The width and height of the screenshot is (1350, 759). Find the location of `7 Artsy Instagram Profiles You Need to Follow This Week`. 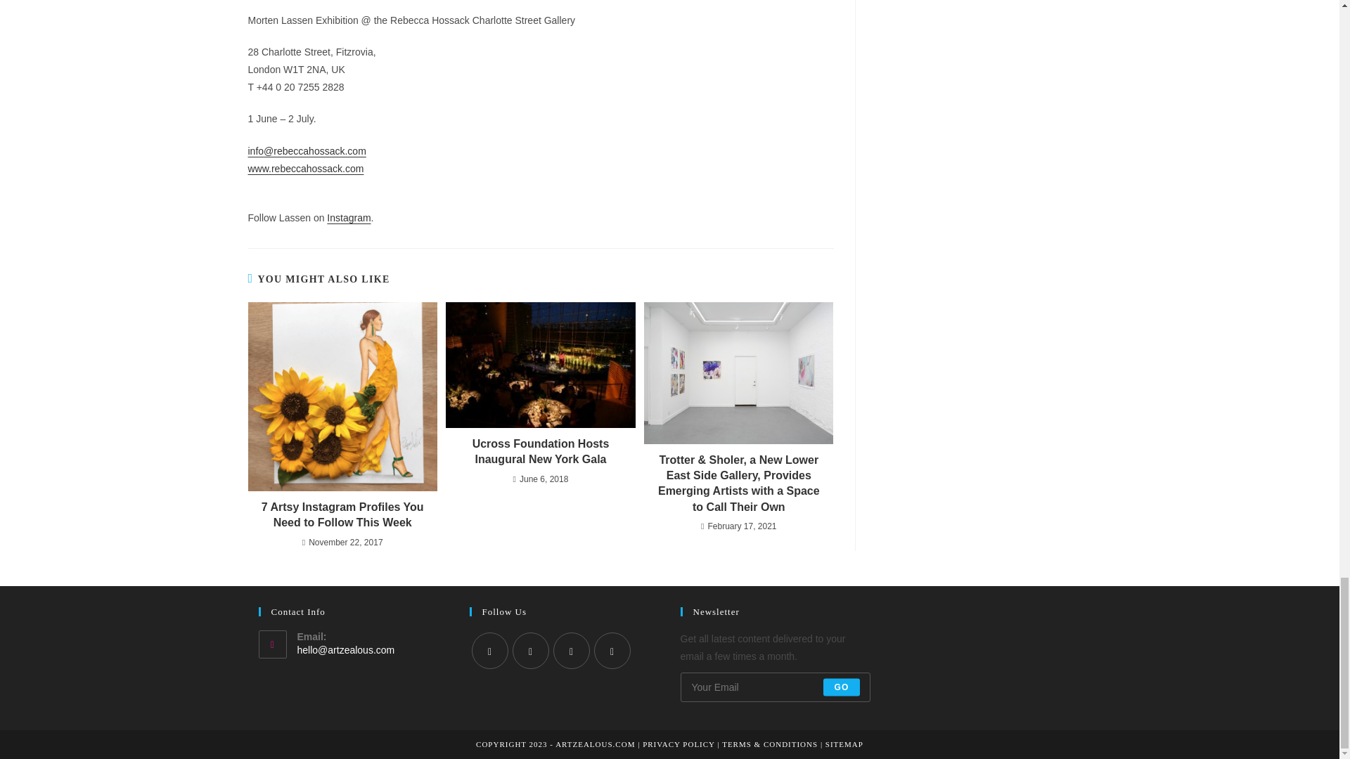

7 Artsy Instagram Profiles You Need to Follow This Week is located at coordinates (342, 515).